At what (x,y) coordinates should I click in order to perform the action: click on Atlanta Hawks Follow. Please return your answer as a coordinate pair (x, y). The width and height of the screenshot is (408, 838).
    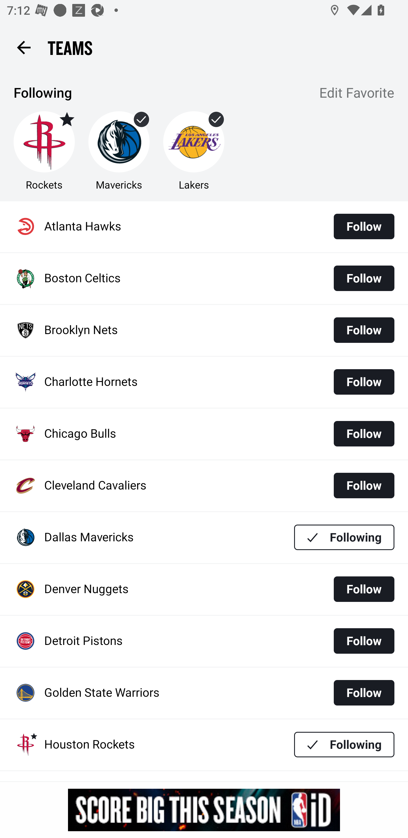
    Looking at the image, I should click on (204, 226).